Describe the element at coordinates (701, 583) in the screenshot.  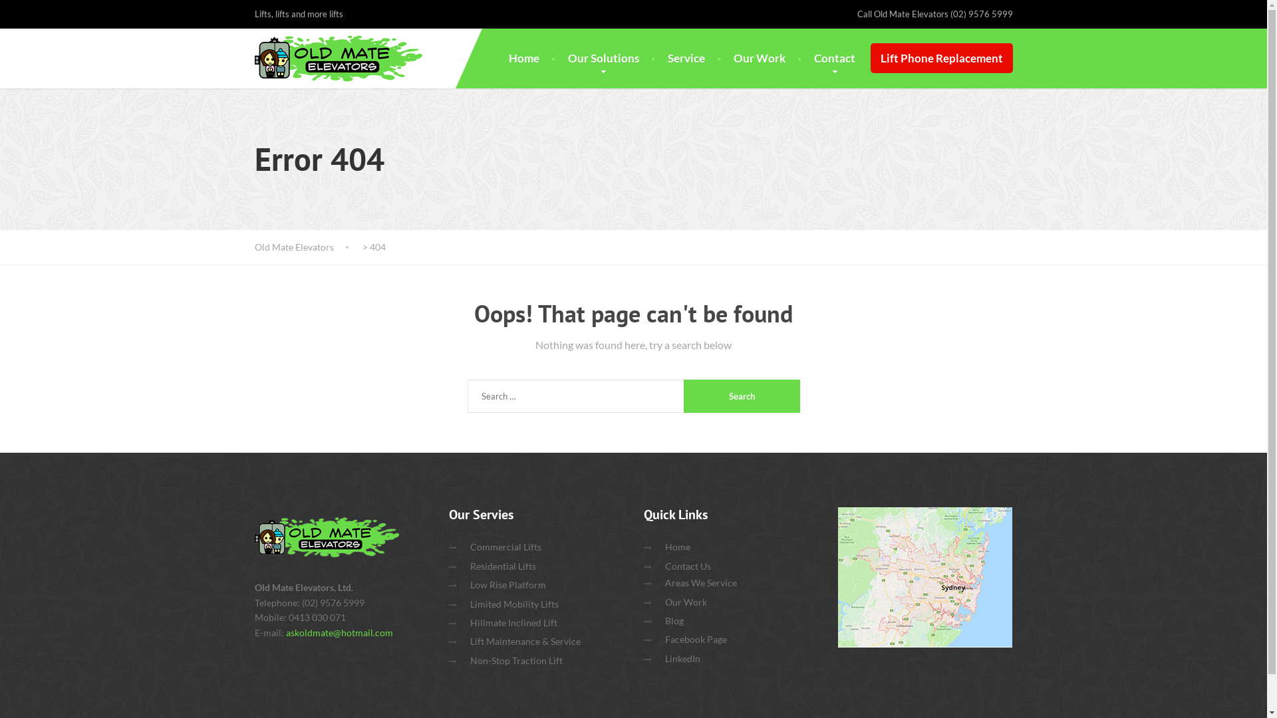
I see `Areas We Service` at that location.